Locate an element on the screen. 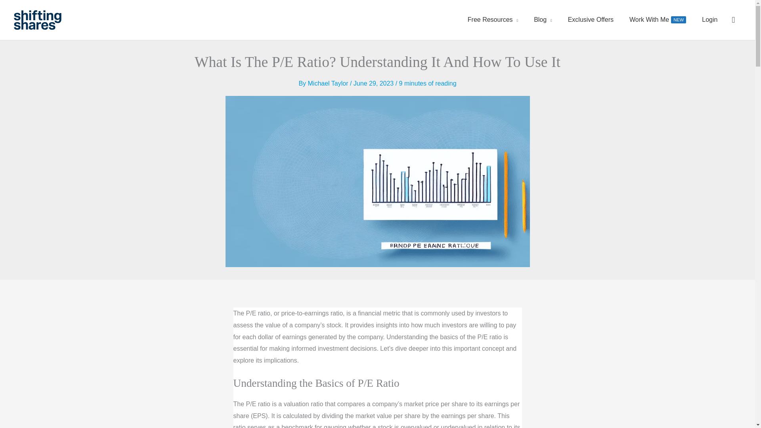 This screenshot has width=761, height=428. Free Resources is located at coordinates (658, 20).